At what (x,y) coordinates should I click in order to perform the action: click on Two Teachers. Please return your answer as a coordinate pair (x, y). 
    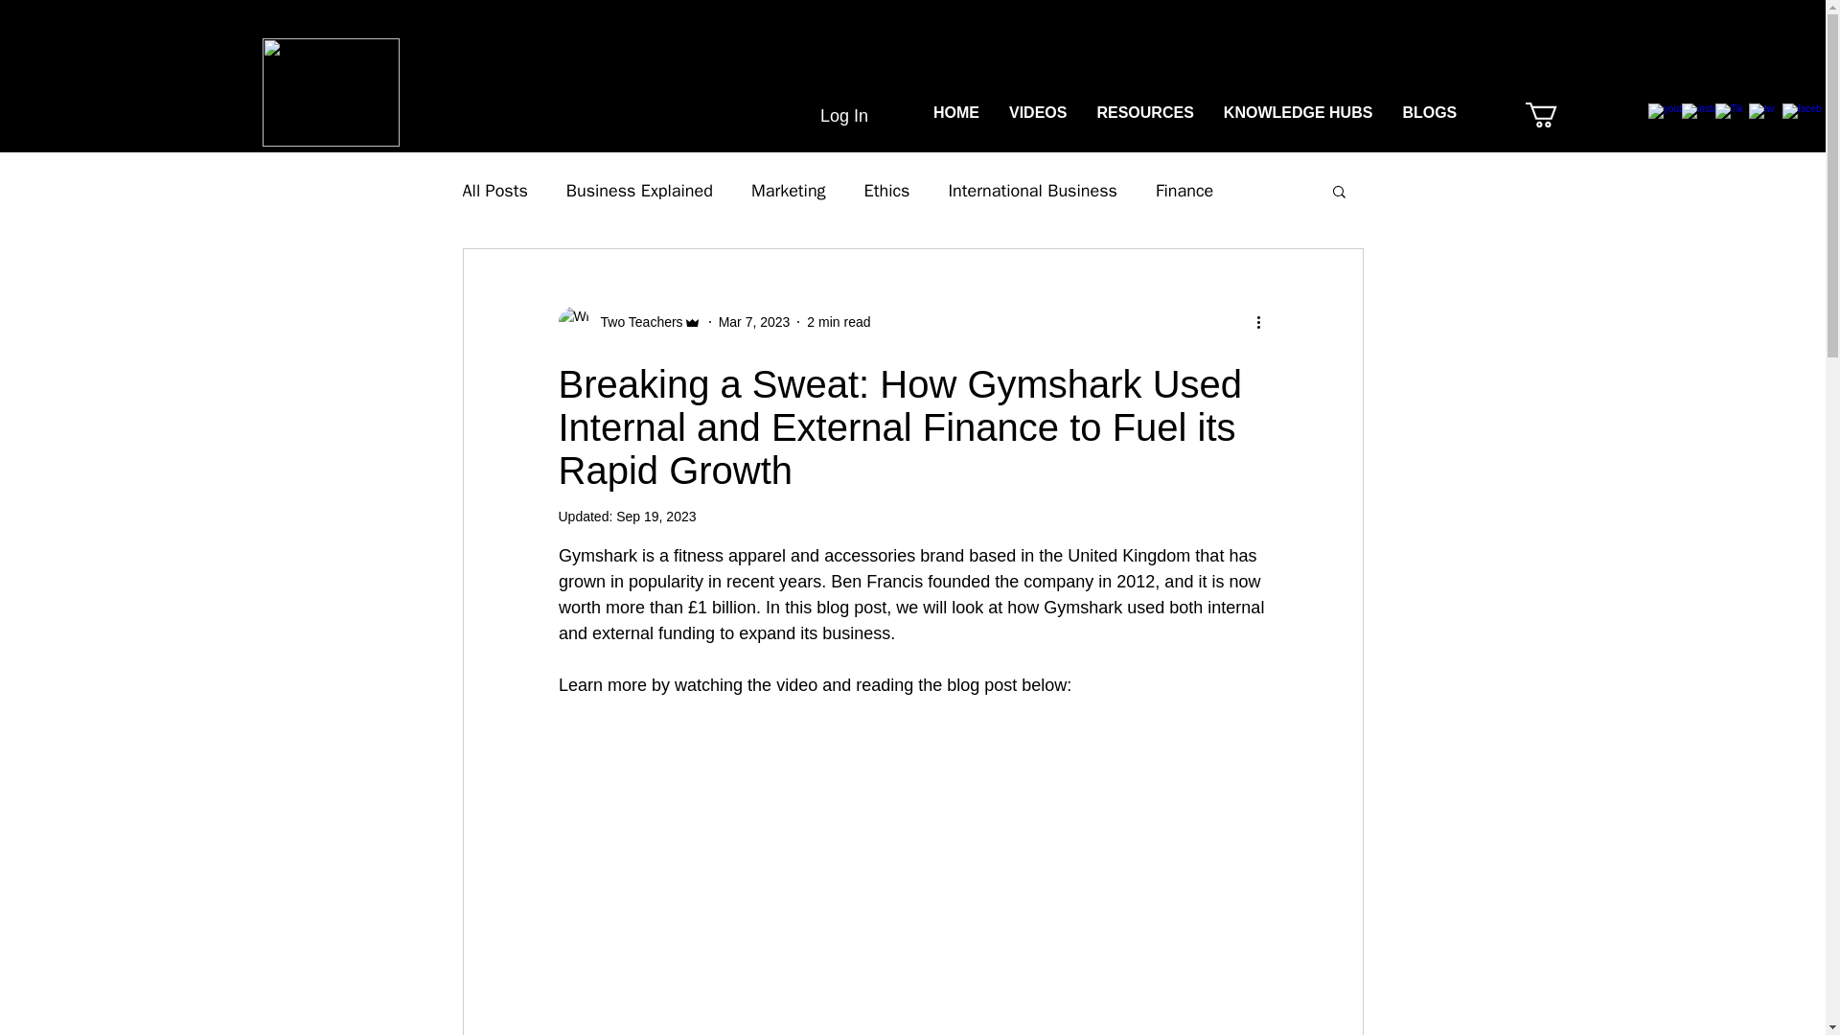
    Looking at the image, I should click on (635, 322).